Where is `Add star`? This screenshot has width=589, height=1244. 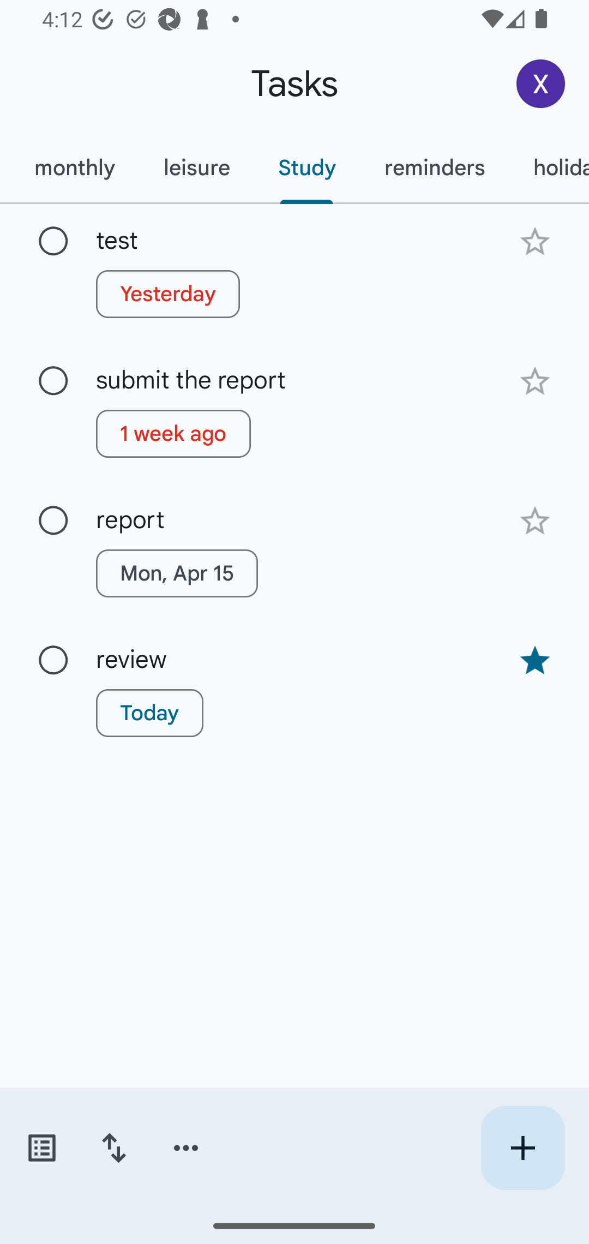 Add star is located at coordinates (534, 241).